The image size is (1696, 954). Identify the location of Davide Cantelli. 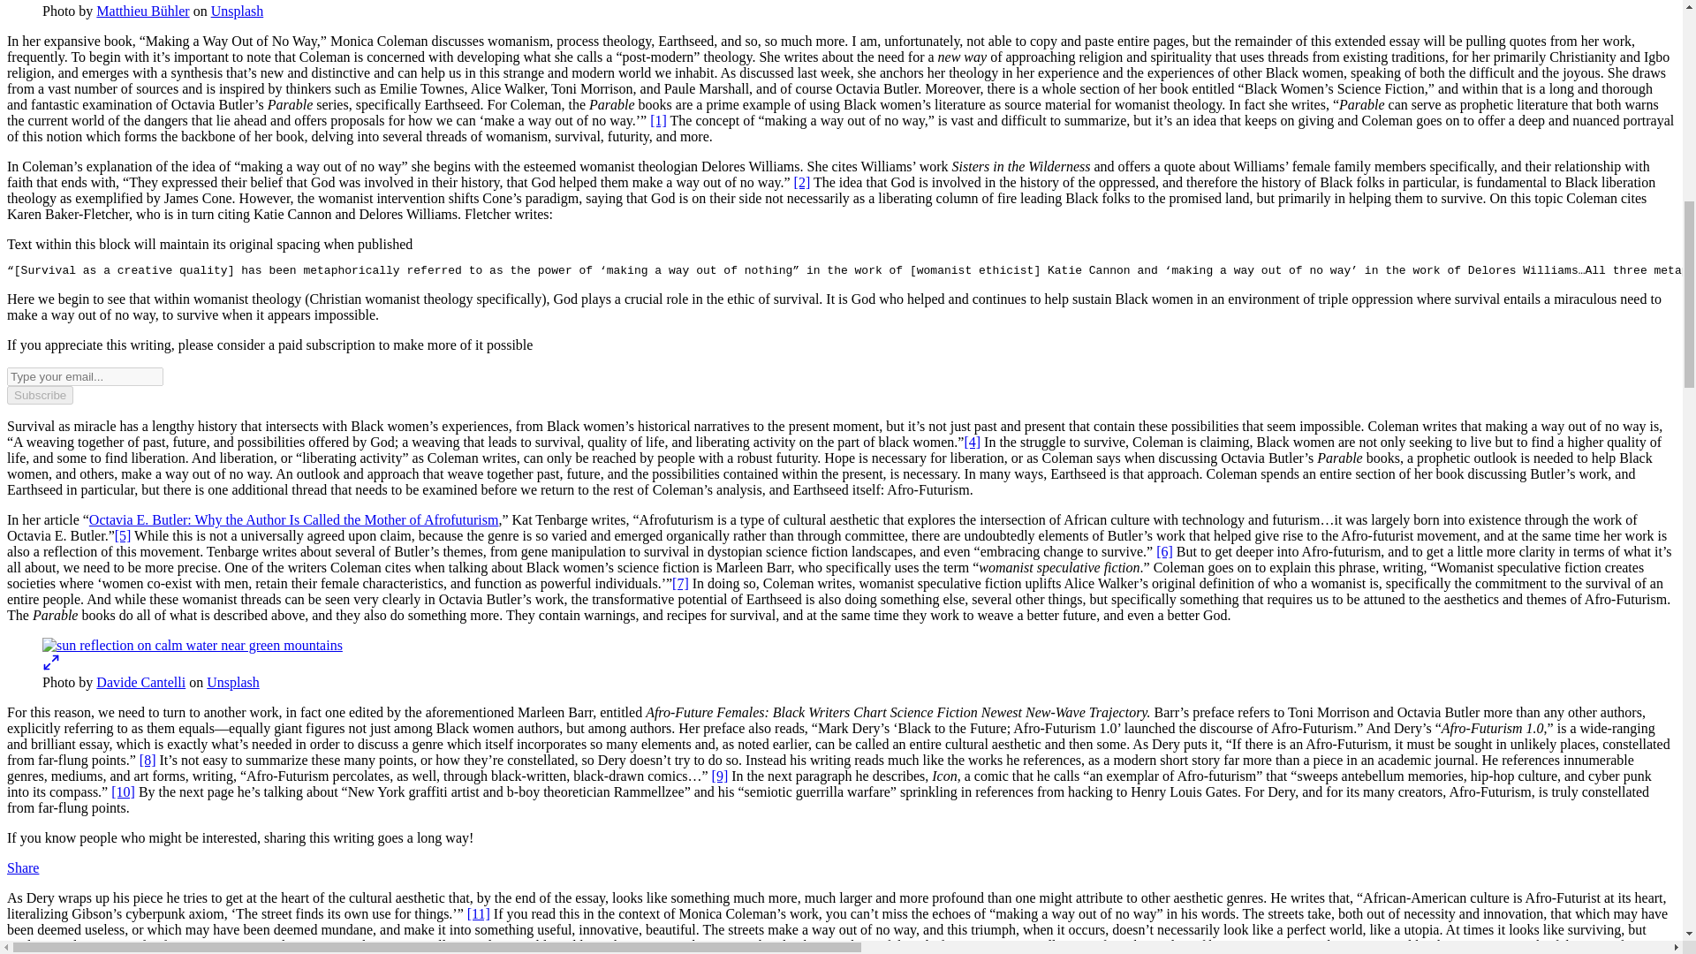
(140, 682).